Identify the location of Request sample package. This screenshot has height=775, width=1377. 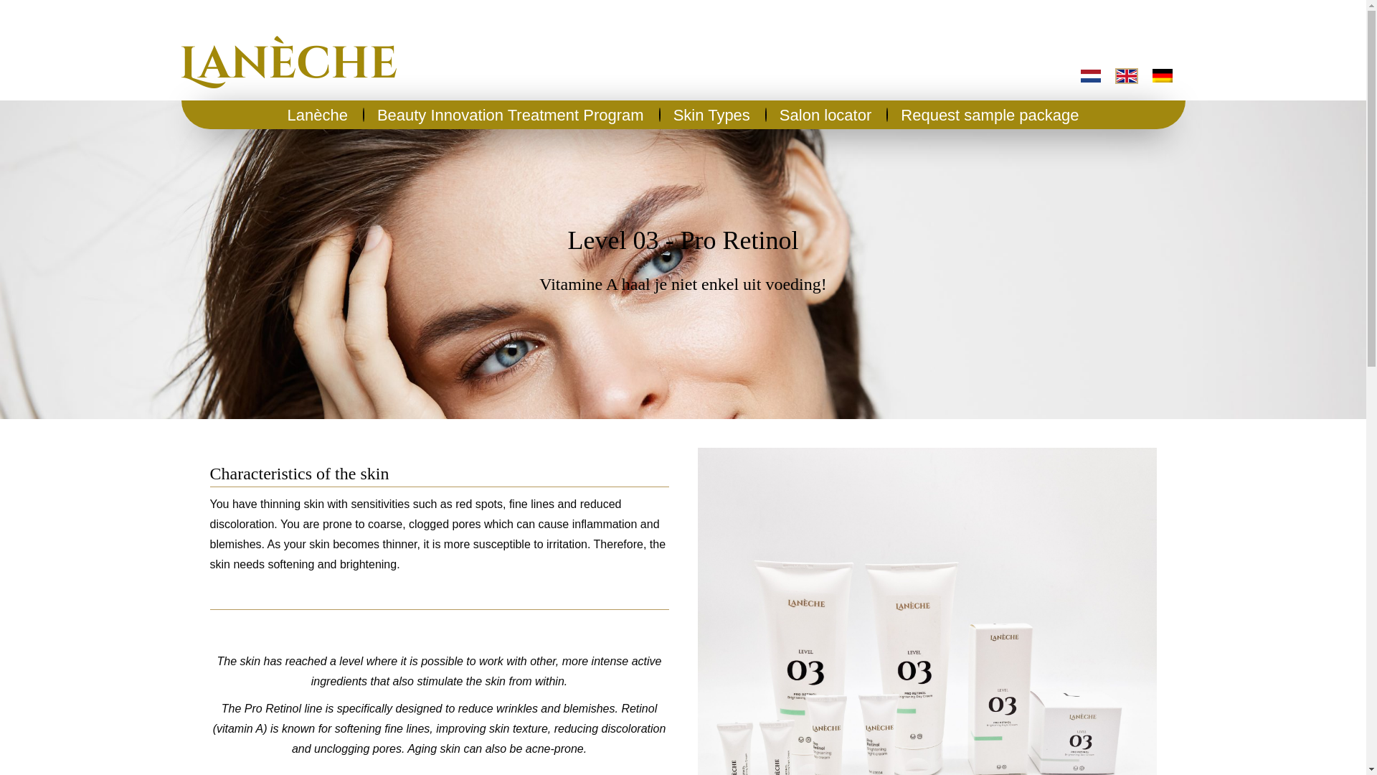
(990, 116).